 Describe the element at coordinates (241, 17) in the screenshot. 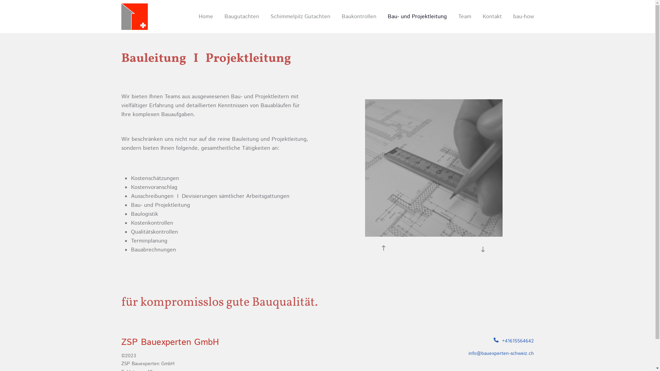

I see `Baugutachten` at that location.